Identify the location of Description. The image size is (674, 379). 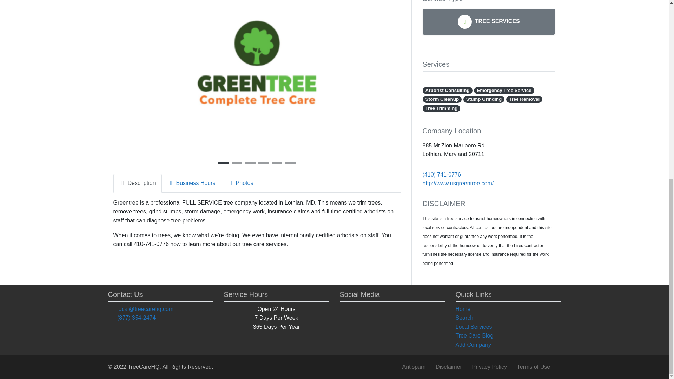
(137, 183).